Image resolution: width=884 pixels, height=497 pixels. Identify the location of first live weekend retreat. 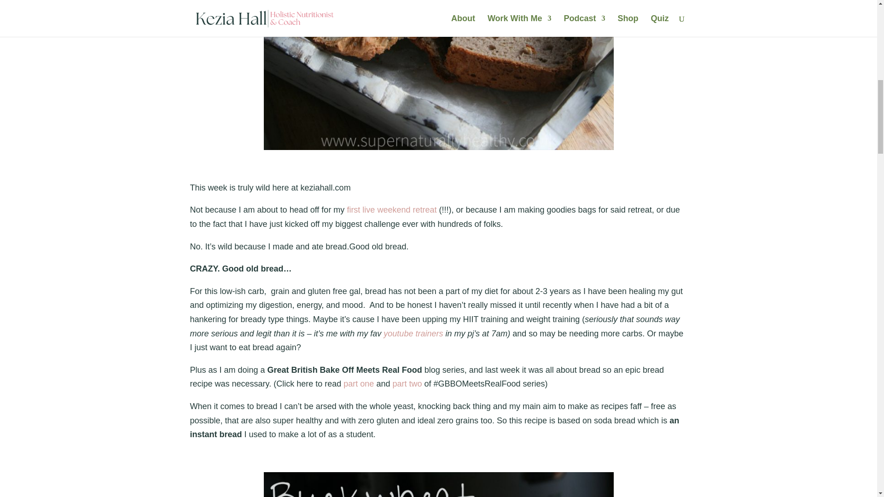
(391, 210).